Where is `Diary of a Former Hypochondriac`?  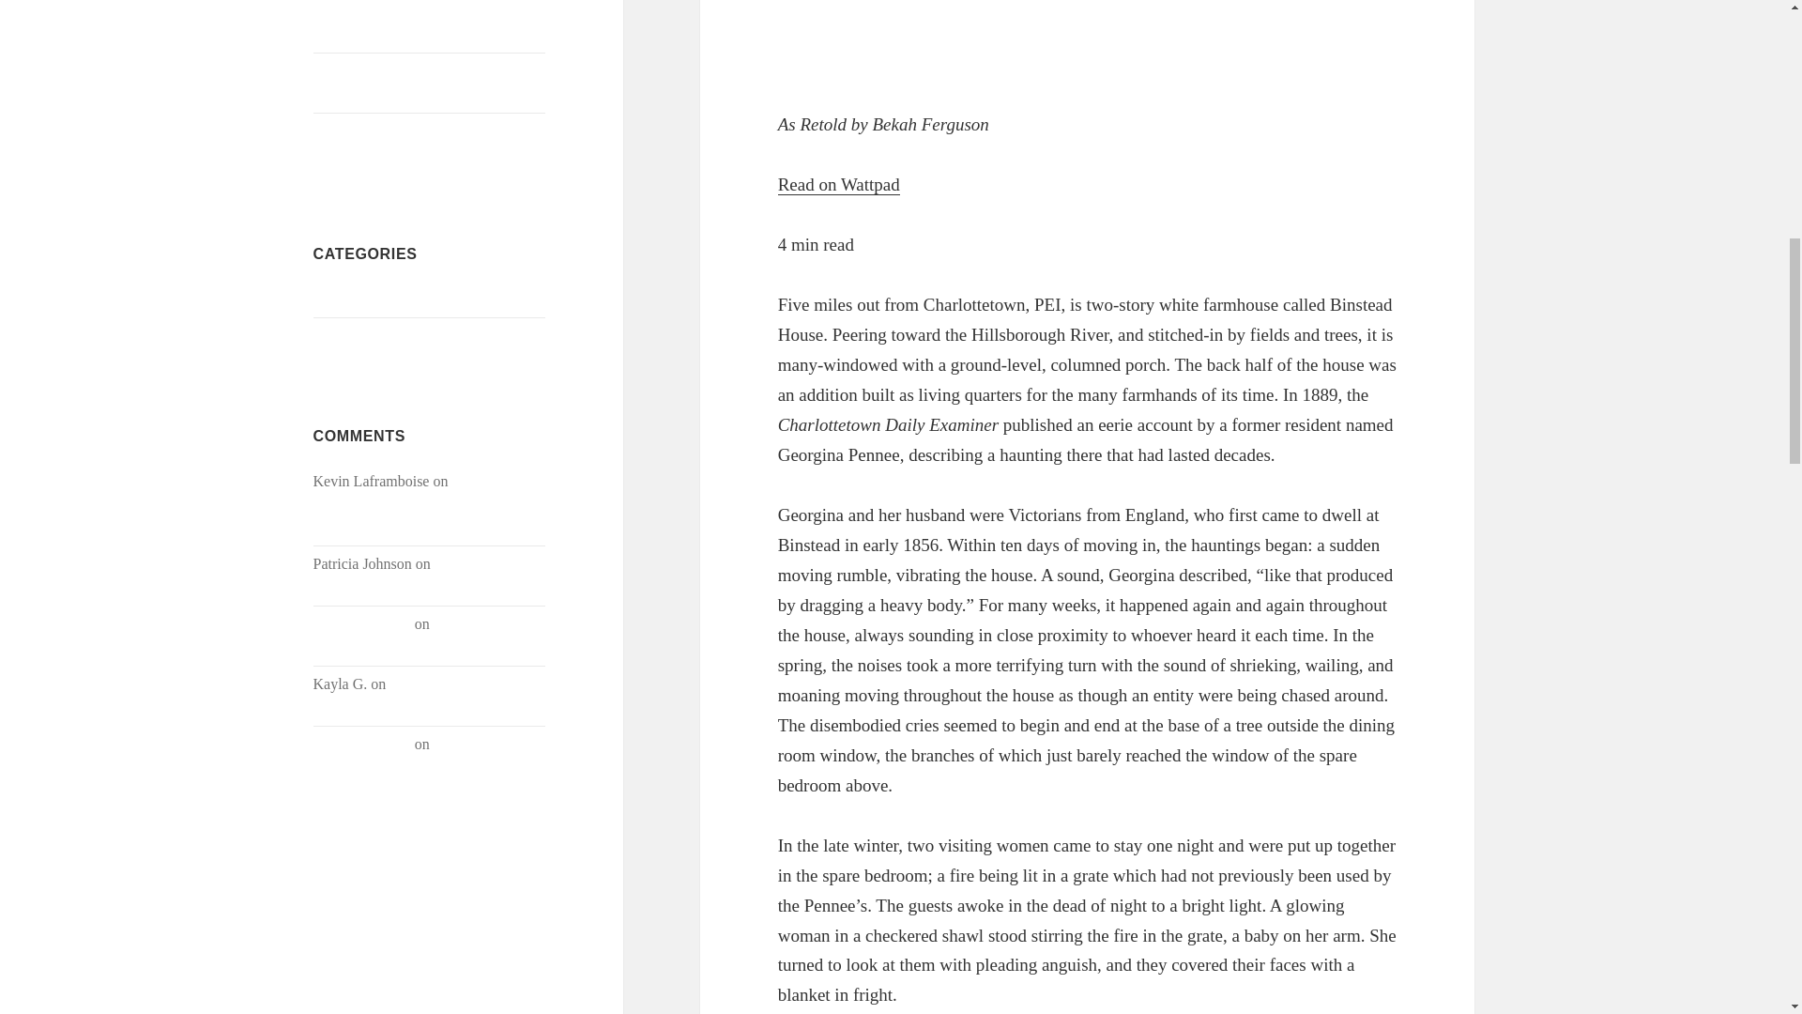 Diary of a Former Hypochondriac is located at coordinates (428, 635).